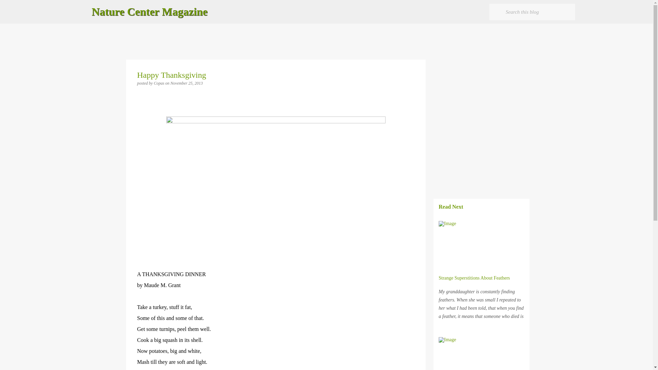  What do you see at coordinates (186, 83) in the screenshot?
I see `permanent link` at bounding box center [186, 83].